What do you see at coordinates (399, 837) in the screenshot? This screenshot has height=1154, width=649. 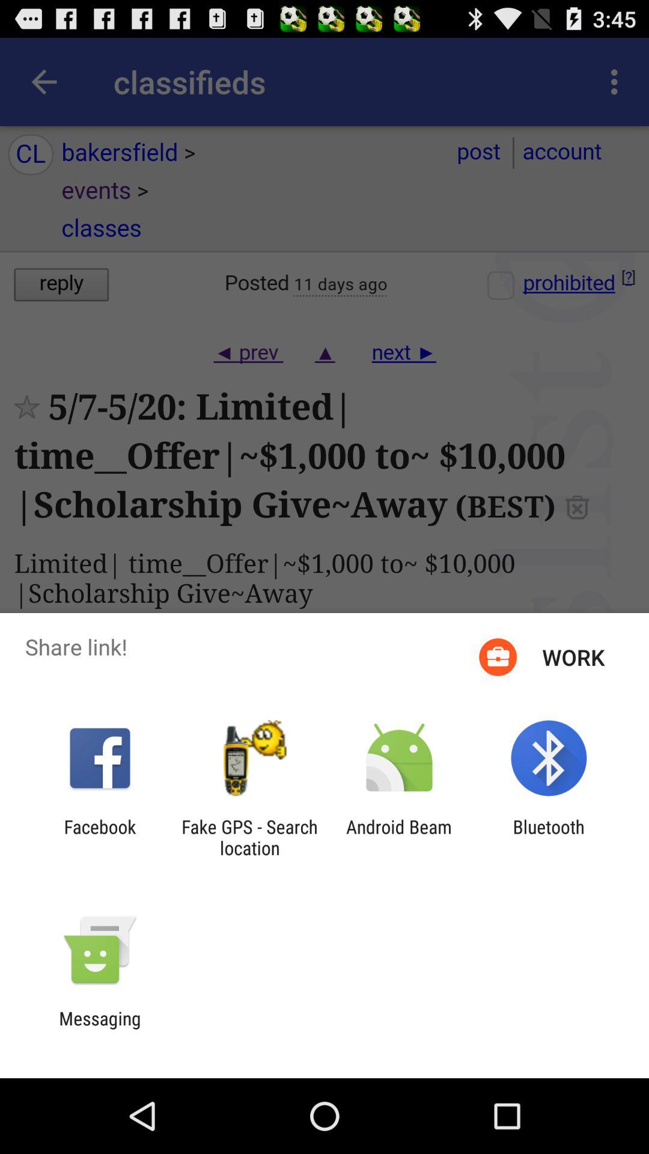 I see `tap the android beam` at bounding box center [399, 837].